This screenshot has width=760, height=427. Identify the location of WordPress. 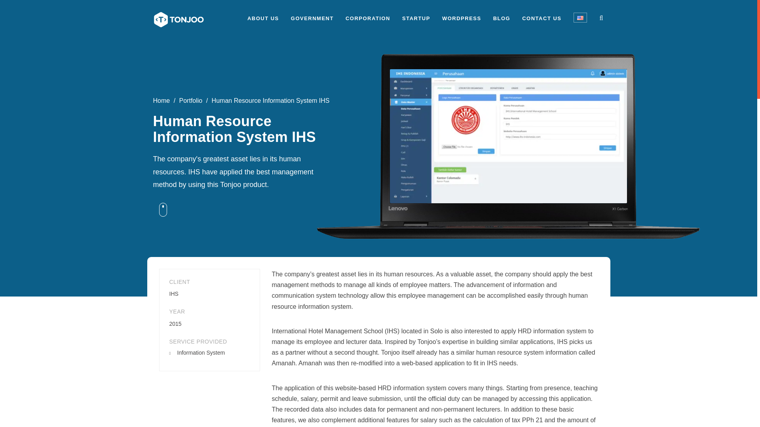
(462, 18).